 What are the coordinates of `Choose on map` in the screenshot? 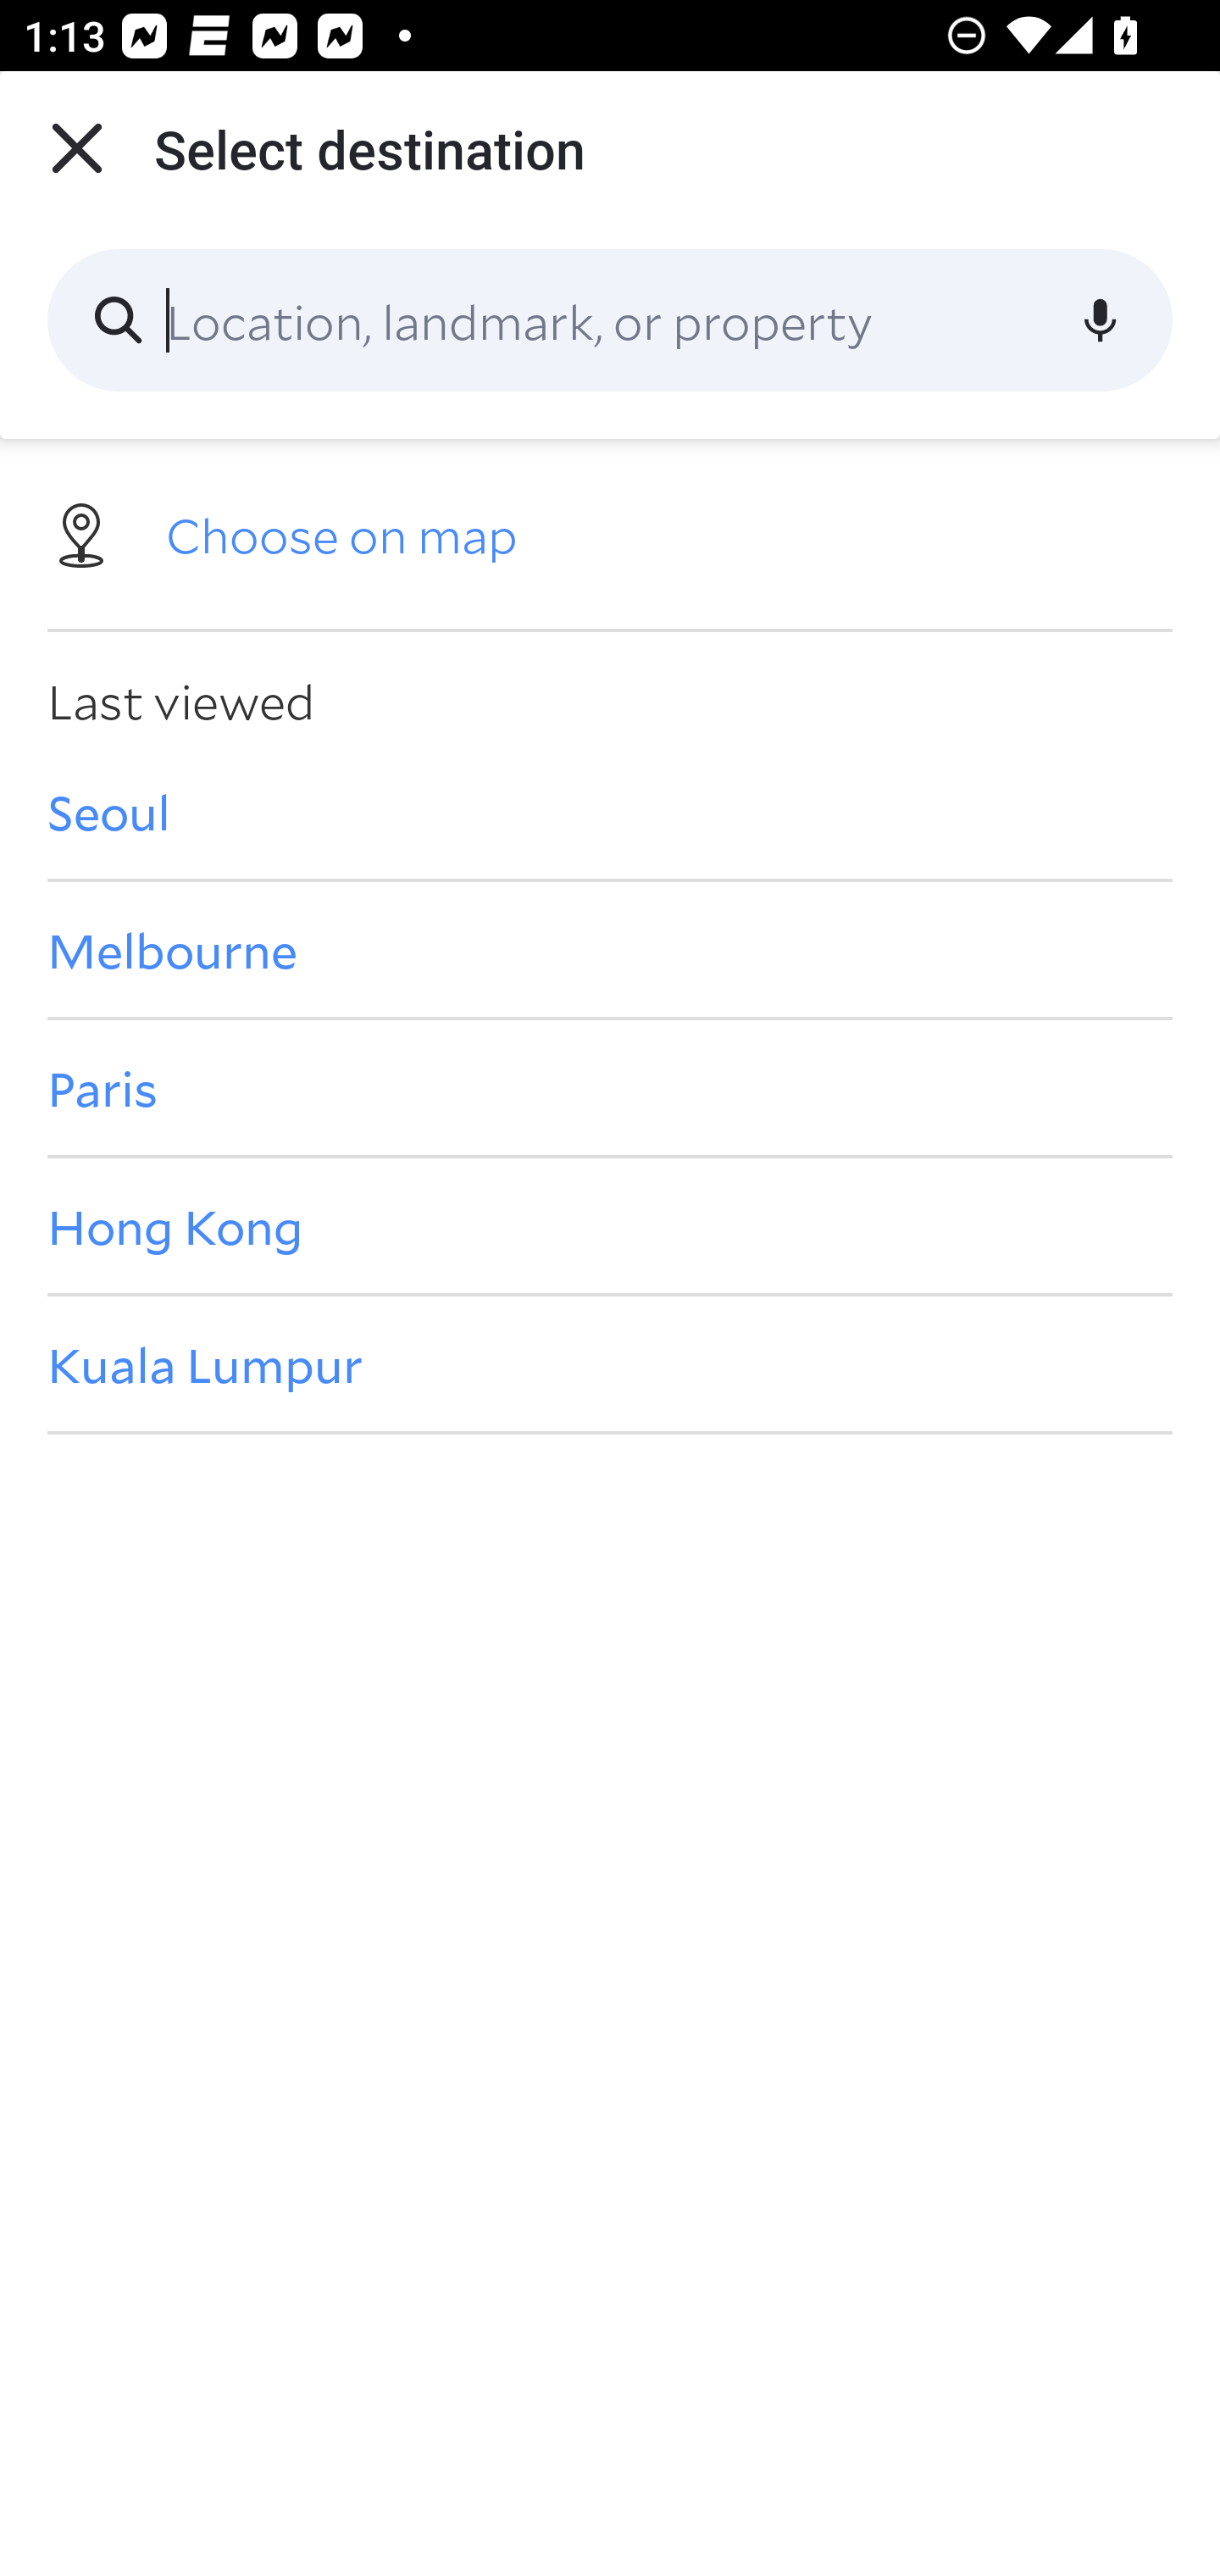 It's located at (610, 532).